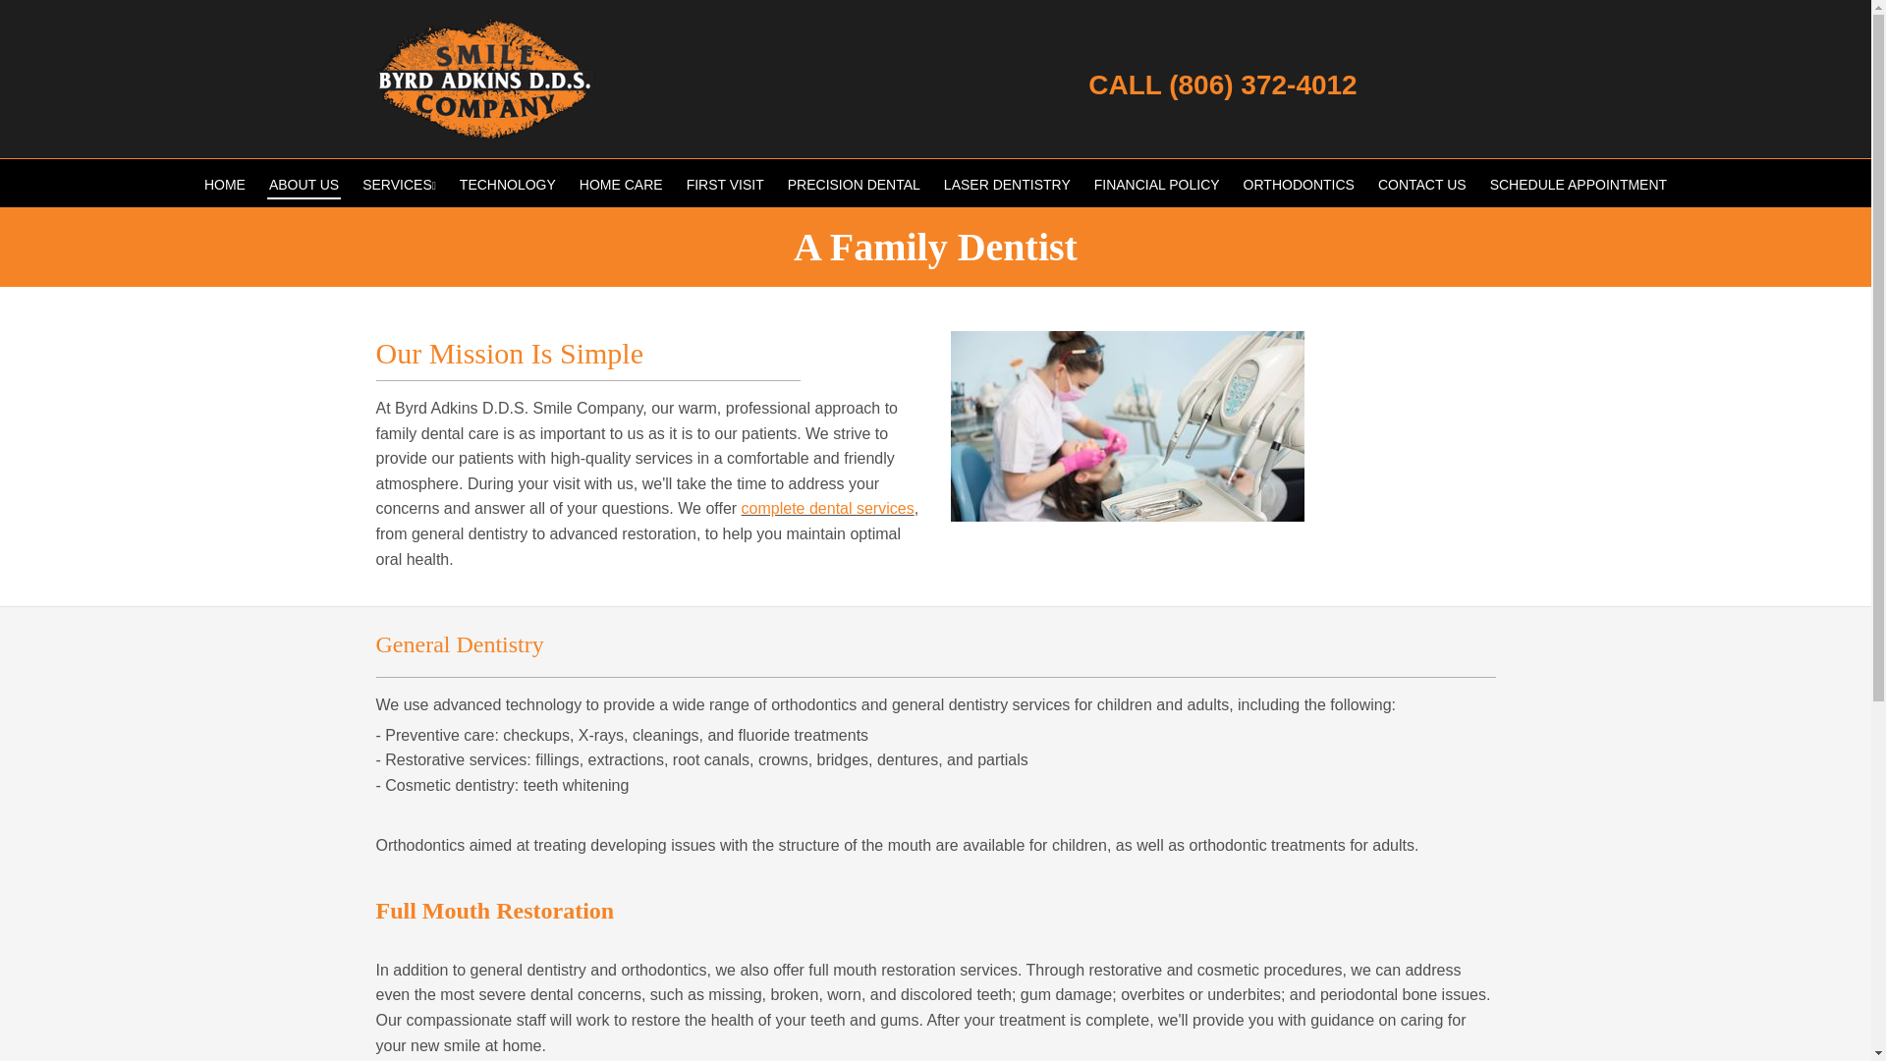 Image resolution: width=1886 pixels, height=1061 pixels. I want to click on SCHEDULE APPOINTMENT, so click(1578, 181).